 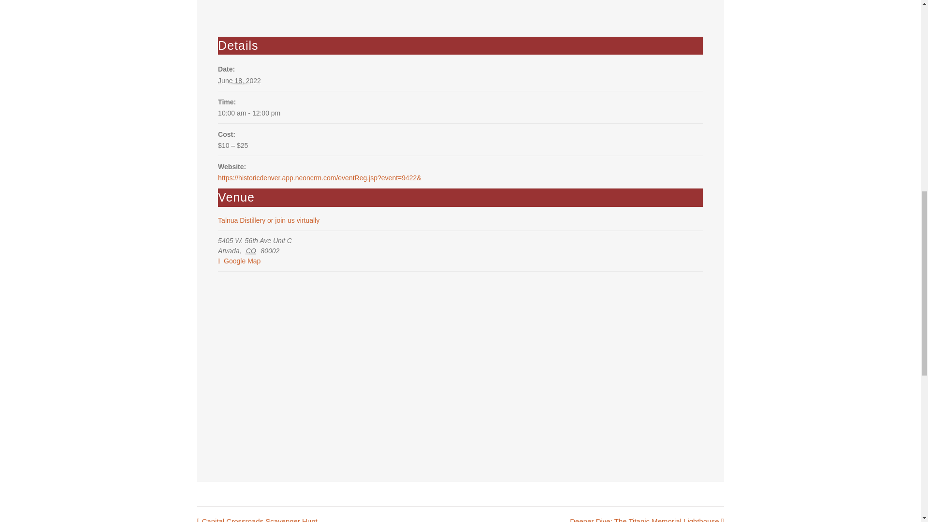 What do you see at coordinates (460, 261) in the screenshot?
I see `Click to view a Google Map` at bounding box center [460, 261].